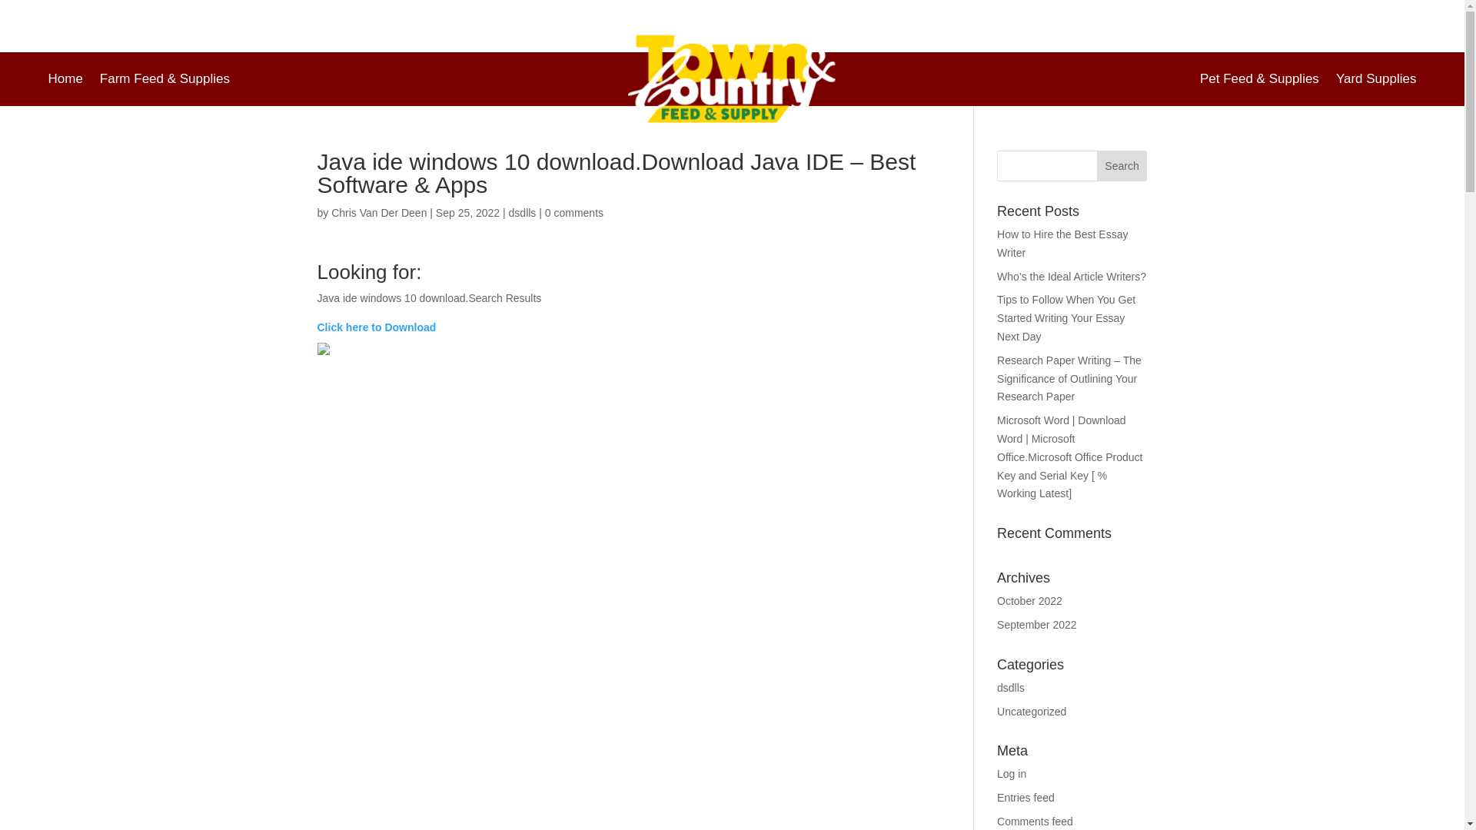 The image size is (1476, 830). Describe the element at coordinates (65, 81) in the screenshot. I see `Home` at that location.